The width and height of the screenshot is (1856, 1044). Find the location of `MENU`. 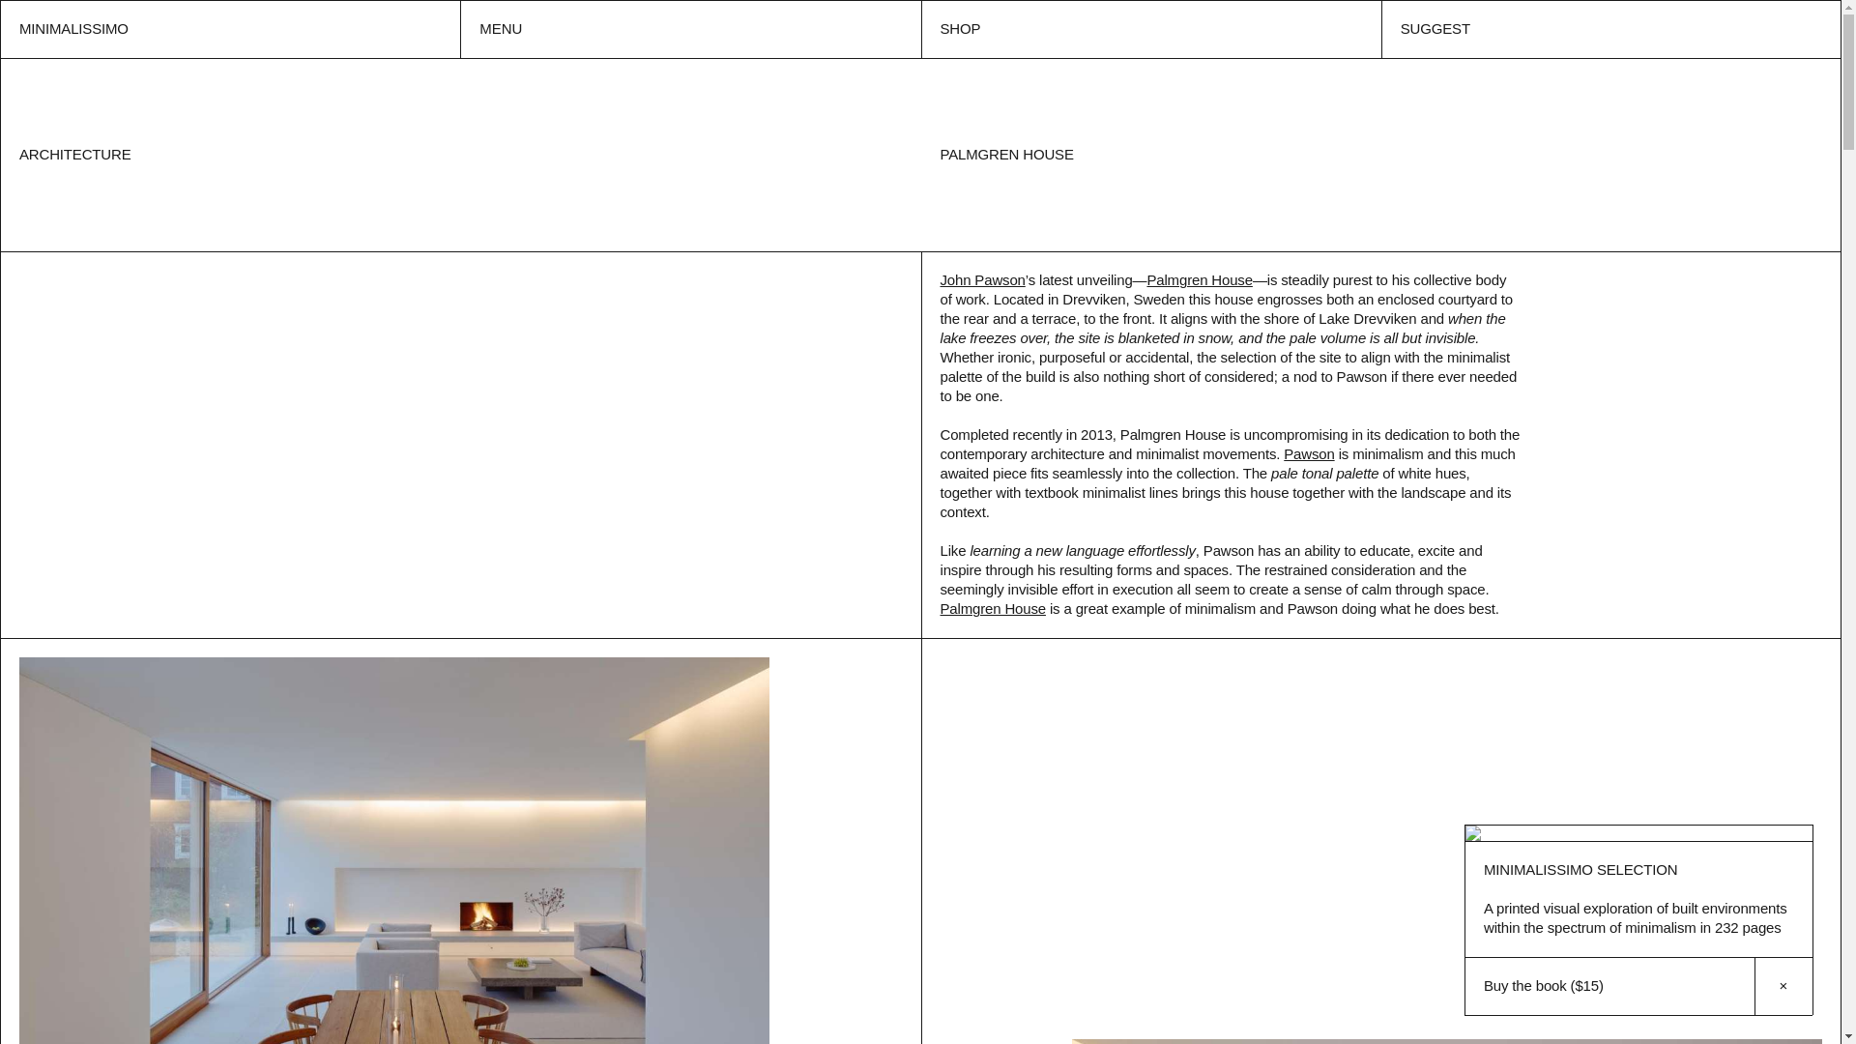

MENU is located at coordinates (690, 29).